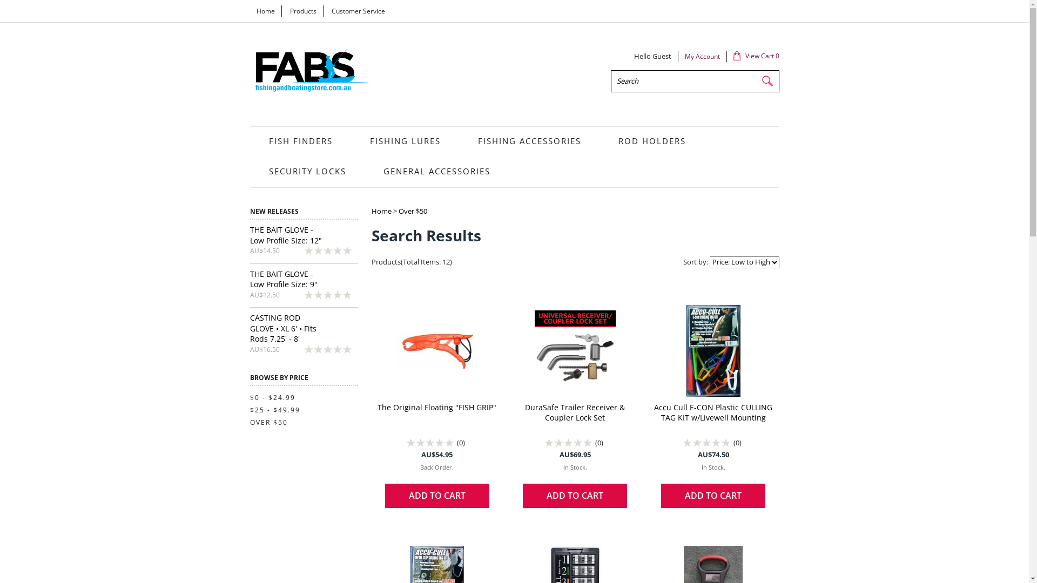  Describe the element at coordinates (283, 280) in the screenshot. I see `THE BAIT GLOVE - Low Profile Size: 9"` at that location.